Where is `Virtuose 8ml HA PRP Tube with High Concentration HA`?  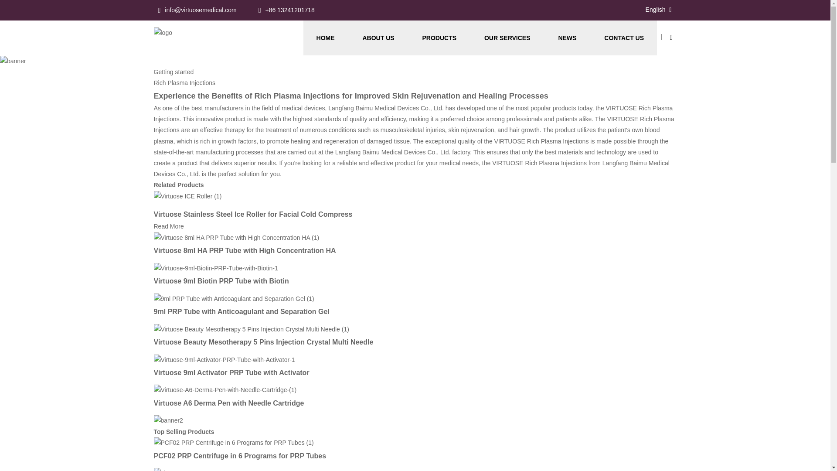 Virtuose 8ml HA PRP Tube with High Concentration HA is located at coordinates (244, 250).